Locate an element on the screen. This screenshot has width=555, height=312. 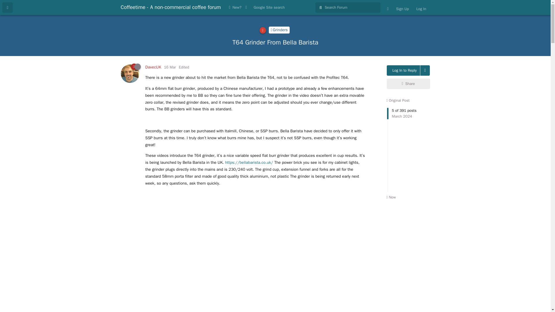
16 Mar is located at coordinates (170, 67).